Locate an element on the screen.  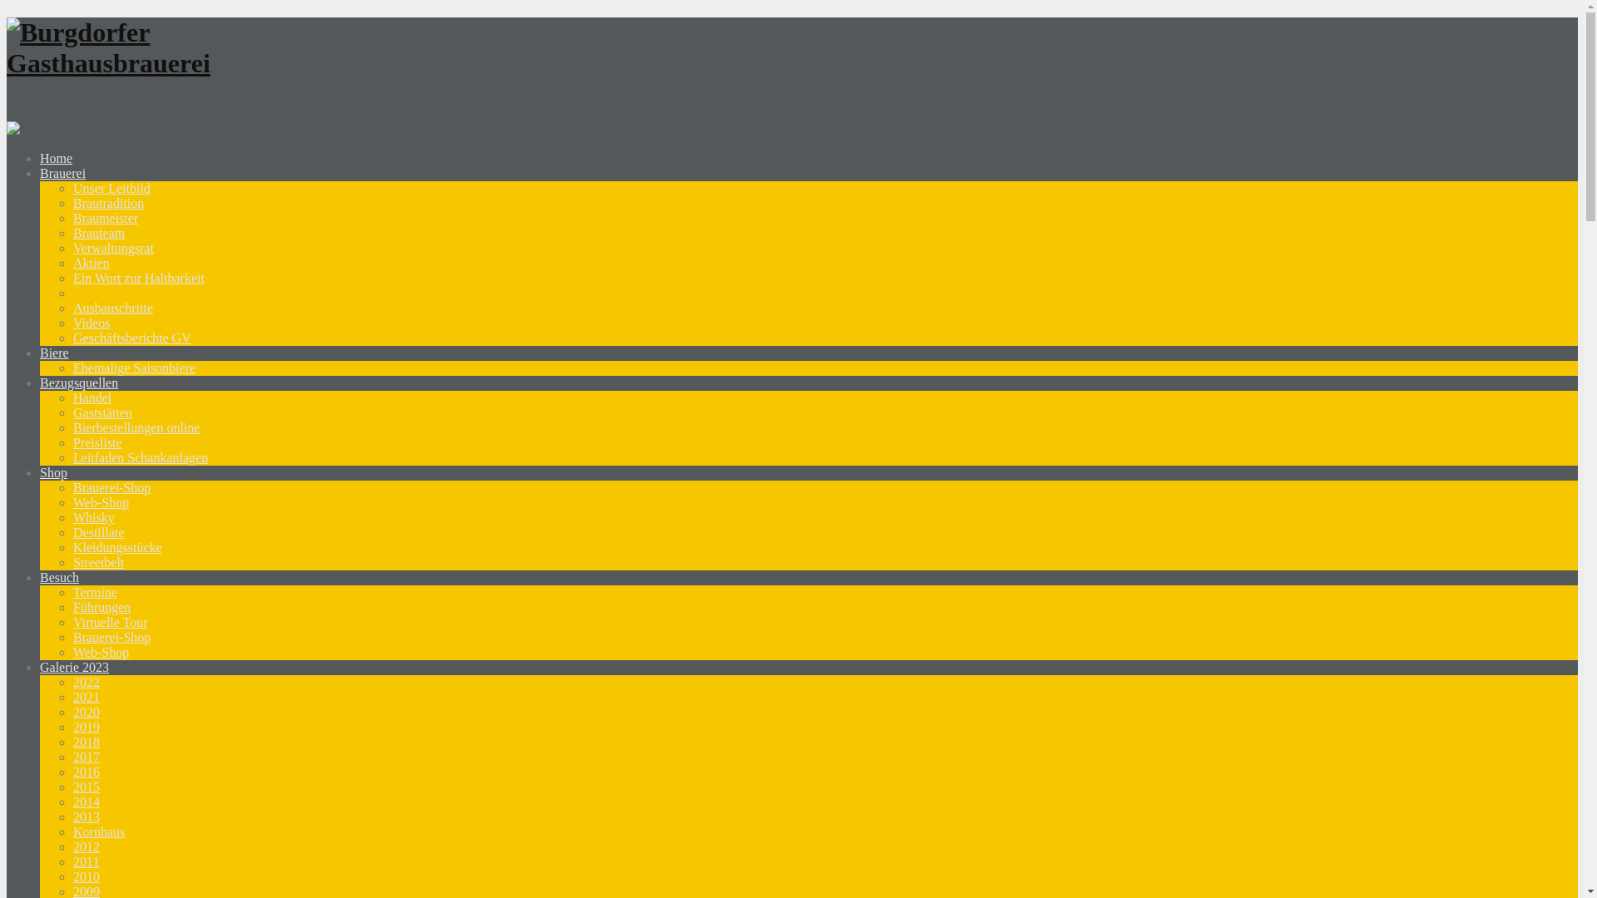
2015 is located at coordinates (87, 787).